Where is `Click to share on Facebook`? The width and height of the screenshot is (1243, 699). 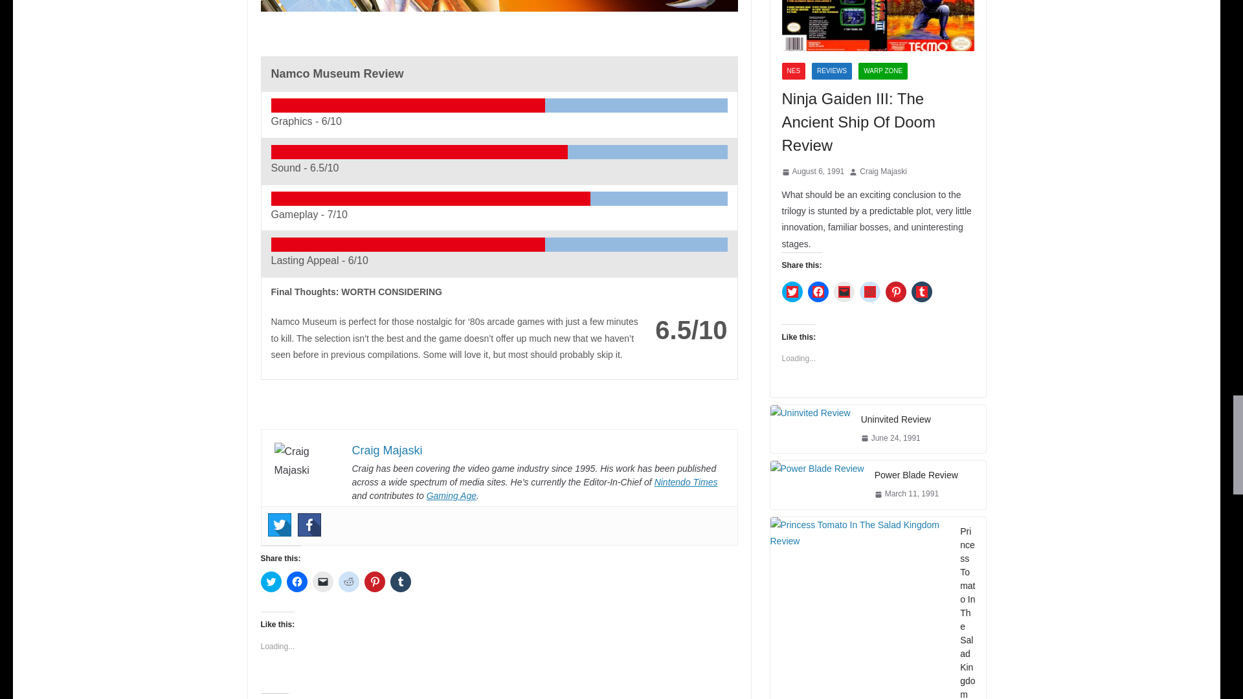
Click to share on Facebook is located at coordinates (297, 581).